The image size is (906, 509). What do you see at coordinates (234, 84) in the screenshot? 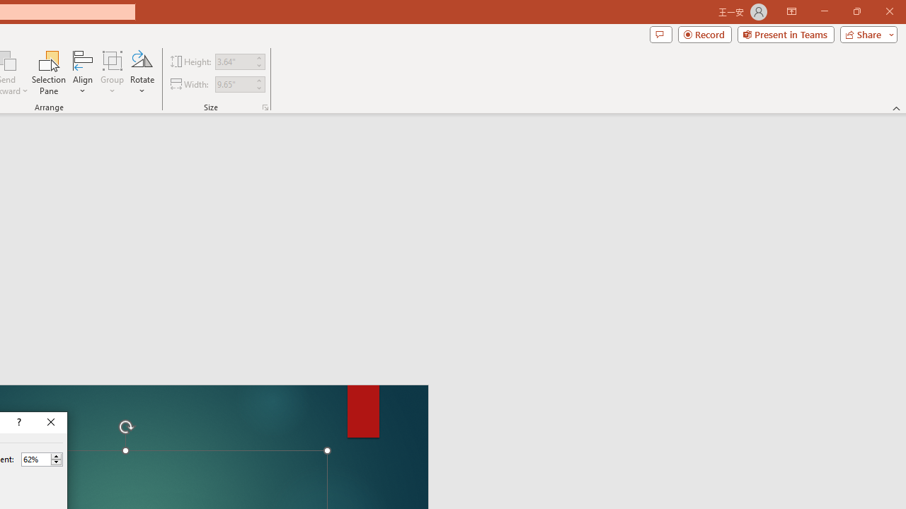
I see `Shape Width` at bounding box center [234, 84].